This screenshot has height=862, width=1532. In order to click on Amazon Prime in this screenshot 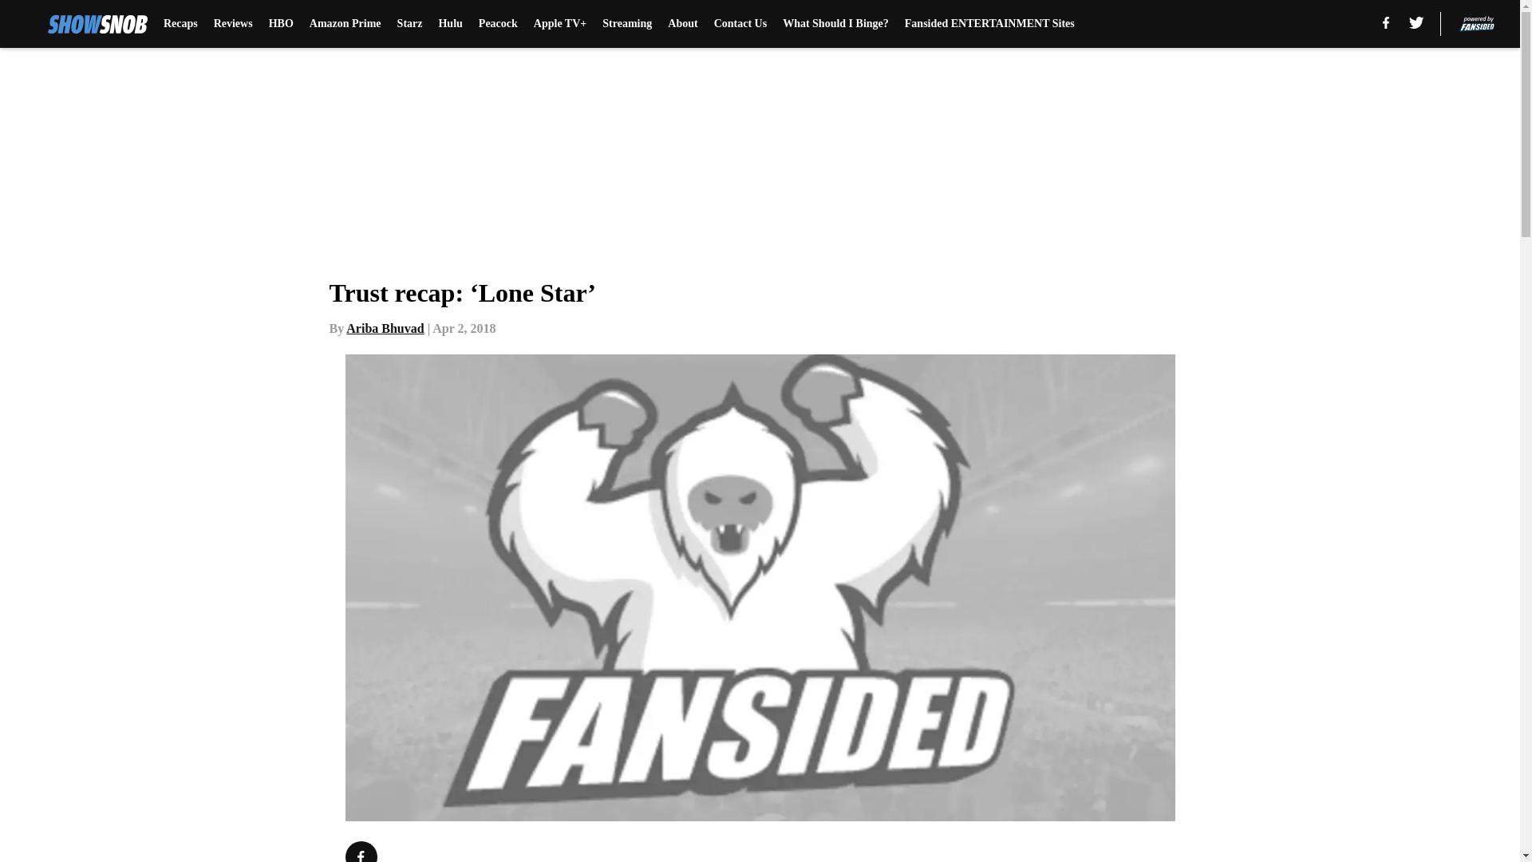, I will do `click(345, 24)`.